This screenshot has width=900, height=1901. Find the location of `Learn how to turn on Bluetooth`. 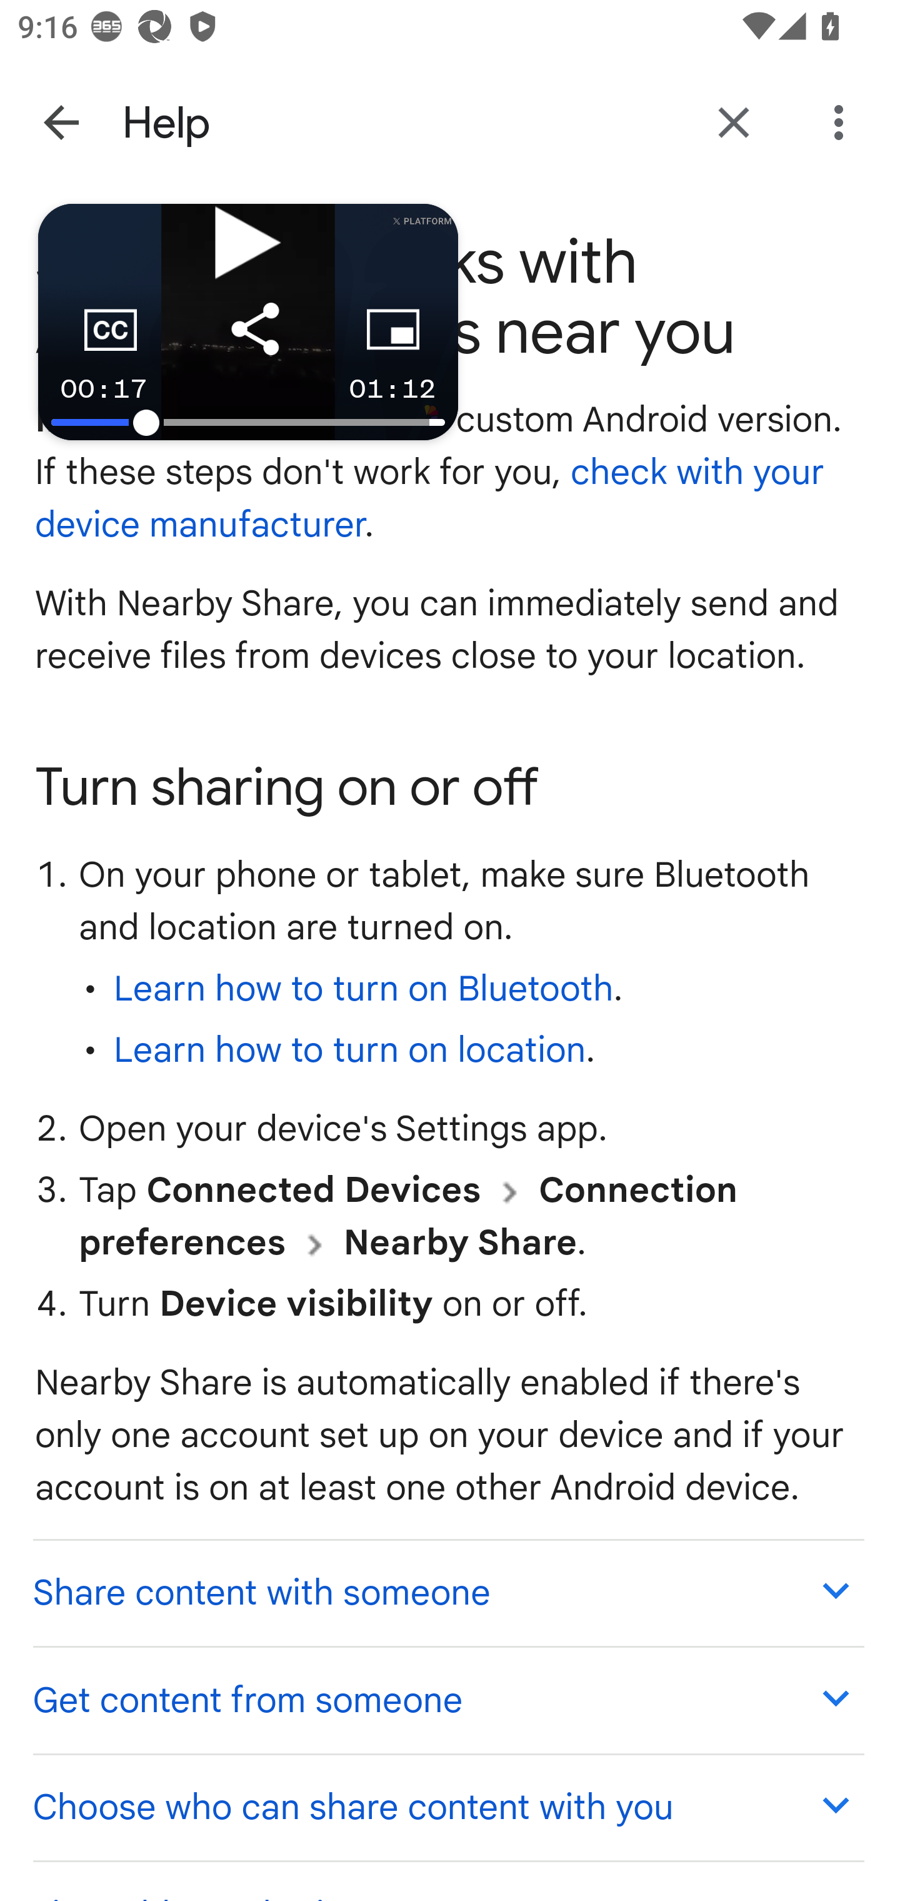

Learn how to turn on Bluetooth is located at coordinates (364, 991).